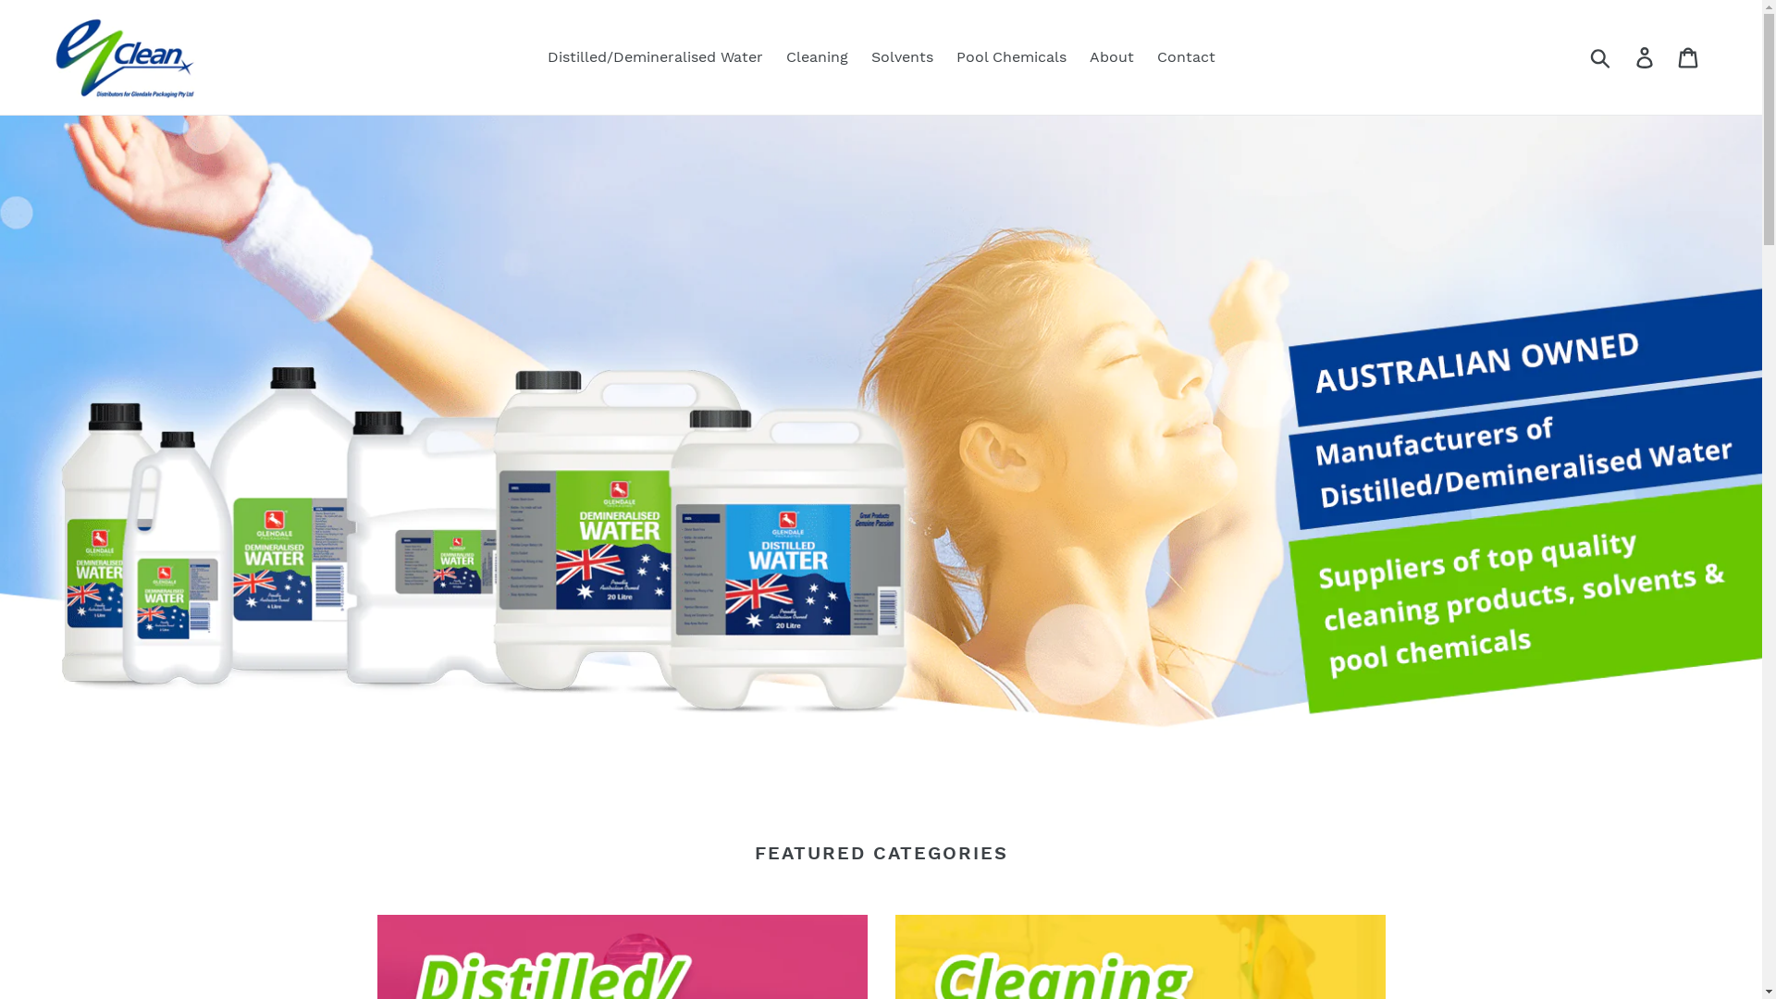 This screenshot has height=999, width=1776. I want to click on Cart, so click(1689, 57).